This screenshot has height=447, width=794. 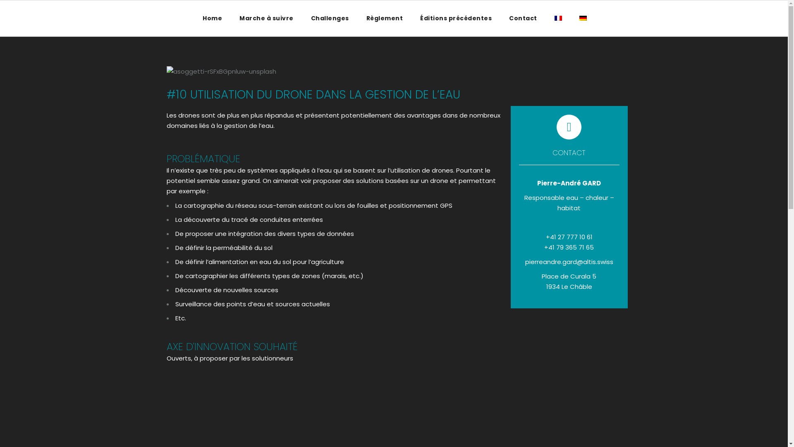 I want to click on Challenges, so click(x=330, y=18).